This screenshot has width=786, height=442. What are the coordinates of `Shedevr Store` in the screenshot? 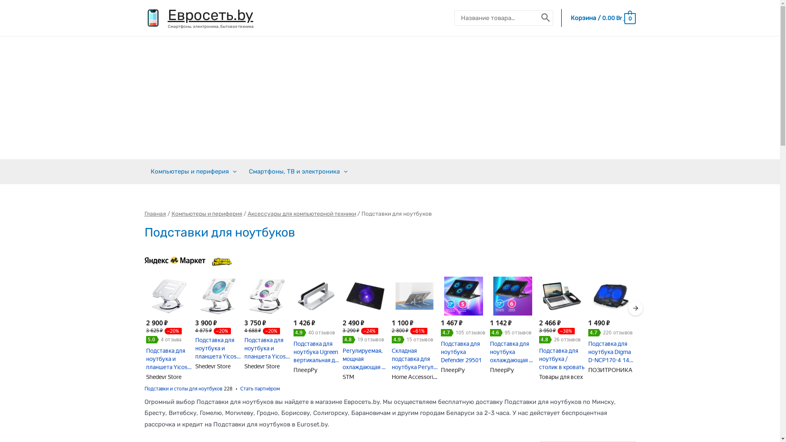 It's located at (163, 377).